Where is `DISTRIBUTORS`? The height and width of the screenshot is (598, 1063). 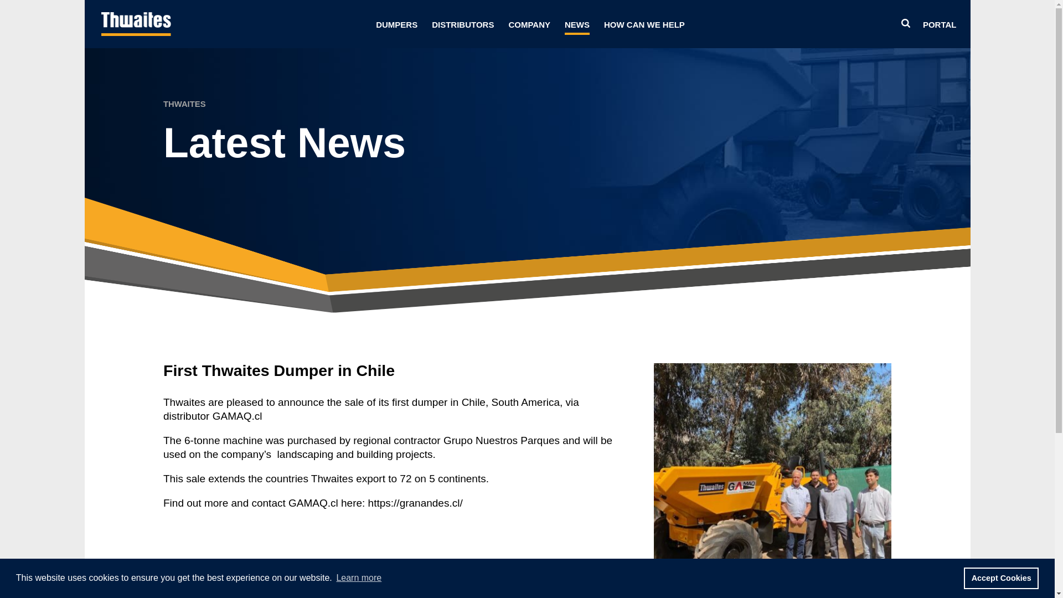 DISTRIBUTORS is located at coordinates (463, 27).